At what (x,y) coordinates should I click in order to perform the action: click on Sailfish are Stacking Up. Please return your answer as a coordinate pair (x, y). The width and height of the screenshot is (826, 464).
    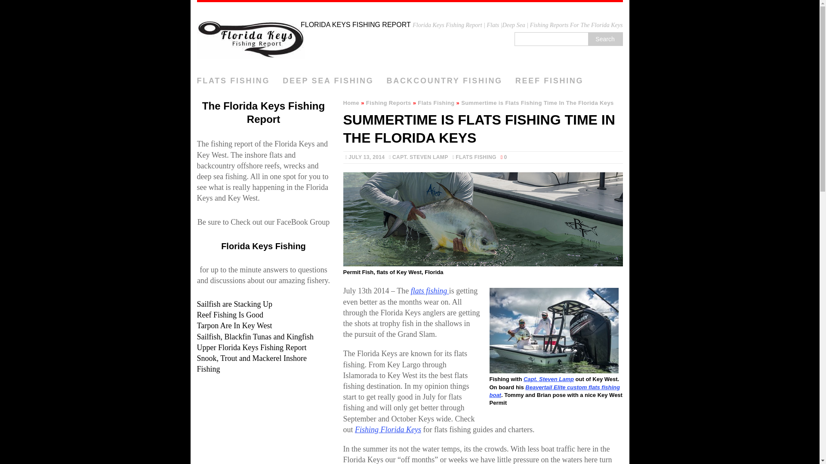
    Looking at the image, I should click on (235, 304).